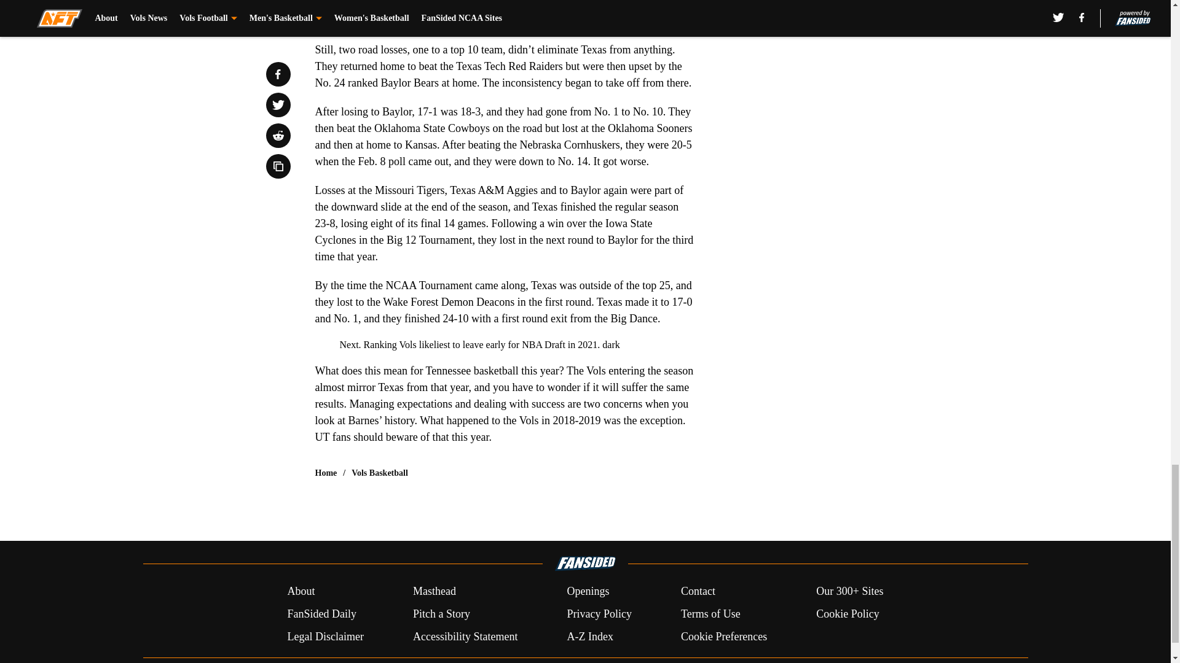  Describe the element at coordinates (710, 614) in the screenshot. I see `Terms of Use` at that location.